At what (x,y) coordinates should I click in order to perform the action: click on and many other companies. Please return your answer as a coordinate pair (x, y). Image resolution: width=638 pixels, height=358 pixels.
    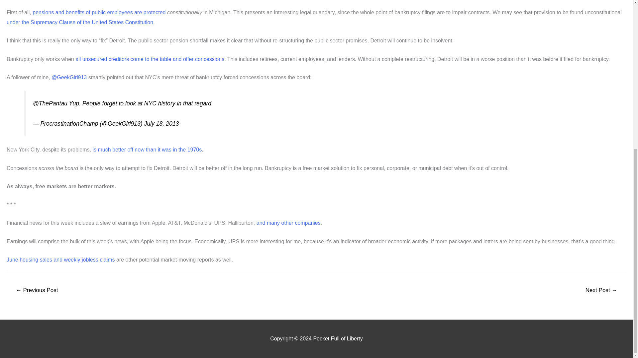
    Looking at the image, I should click on (288, 223).